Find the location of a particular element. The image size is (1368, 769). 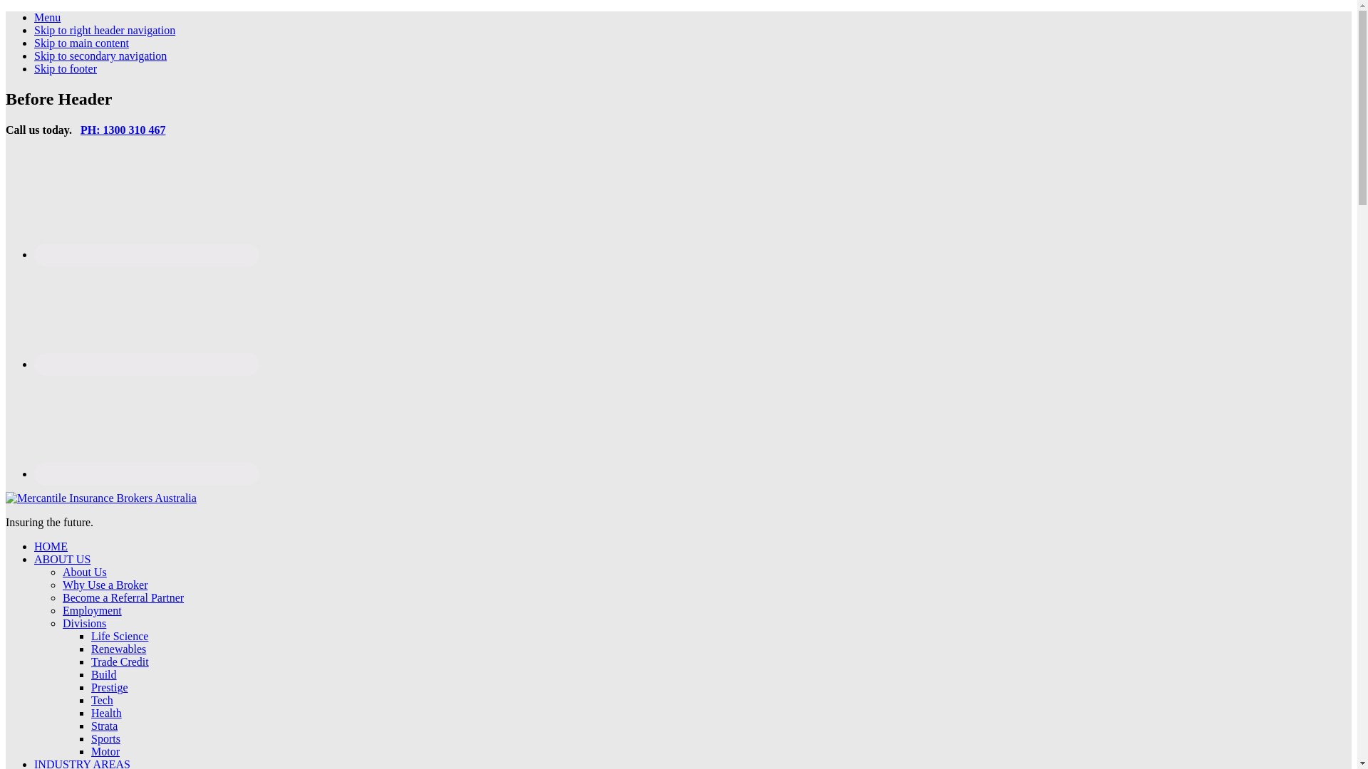

Strata is located at coordinates (104, 726).